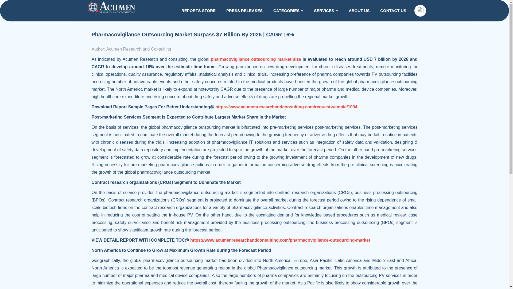 The width and height of the screenshot is (513, 289). I want to click on CONTACT US, so click(393, 11).